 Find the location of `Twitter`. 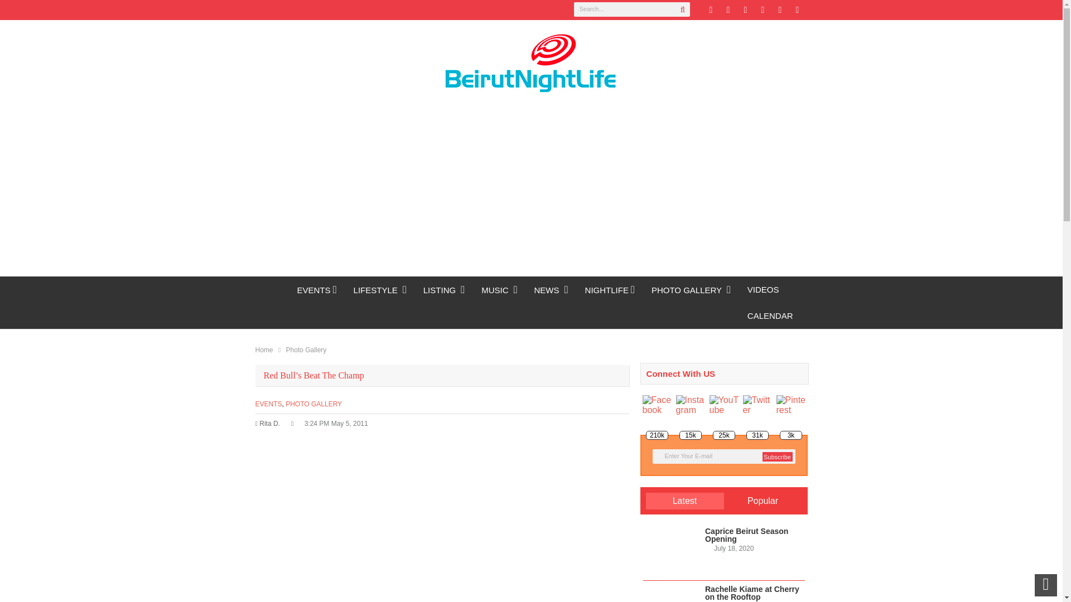

Twitter is located at coordinates (711, 10).